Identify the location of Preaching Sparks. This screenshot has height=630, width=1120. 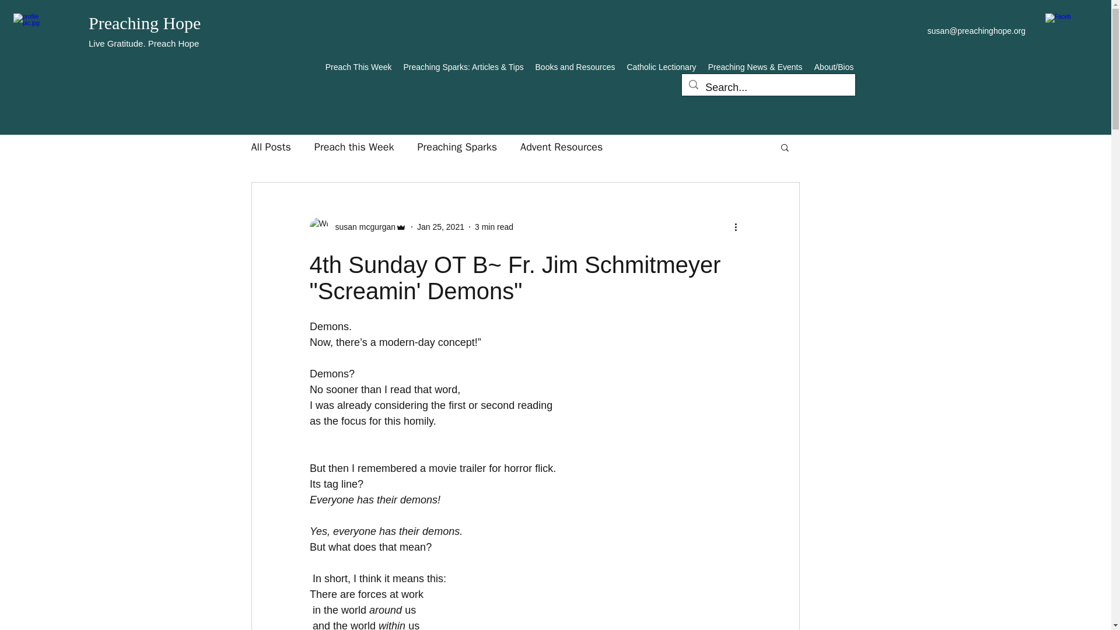
(457, 146).